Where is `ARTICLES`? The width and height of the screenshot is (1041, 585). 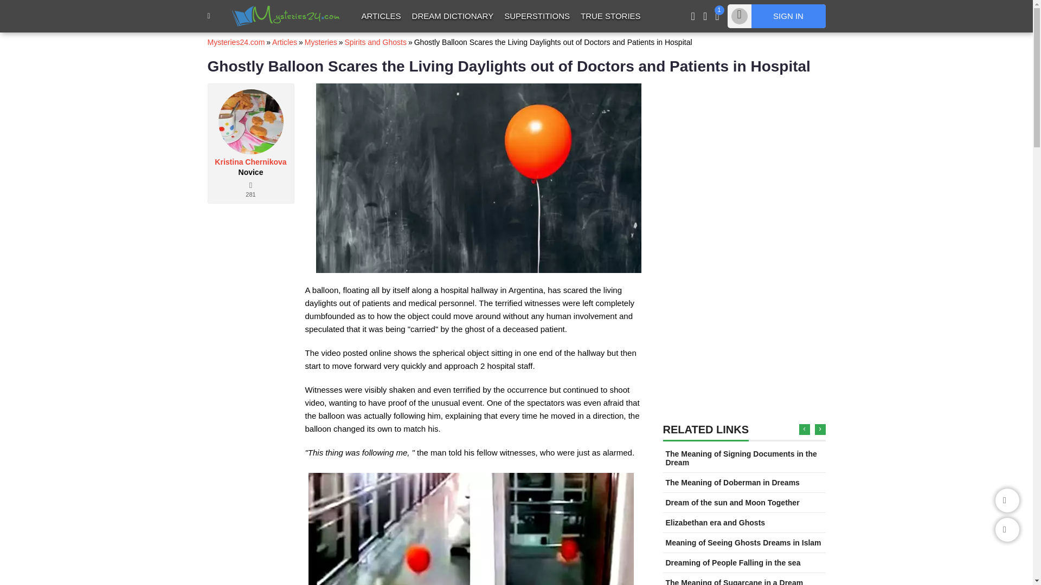
ARTICLES is located at coordinates (381, 16).